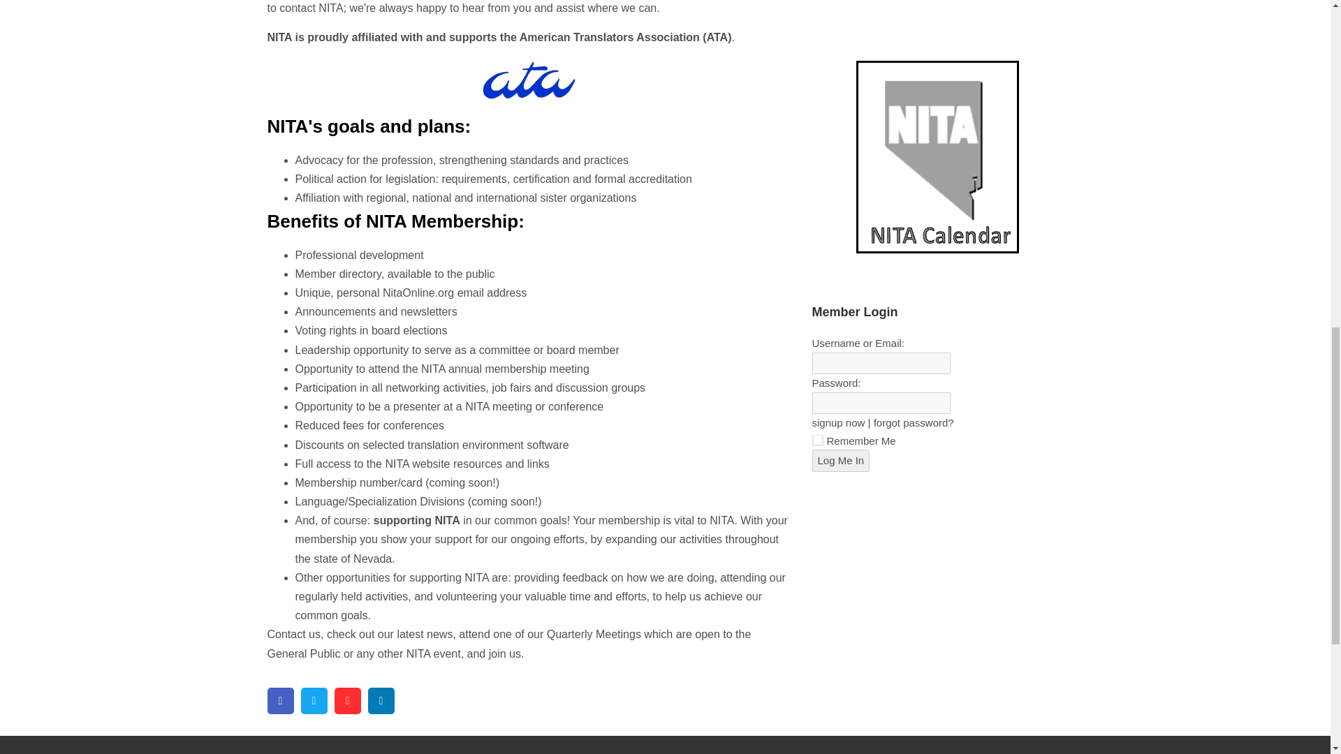  What do you see at coordinates (610, 37) in the screenshot?
I see `the American Translators Association - ATA` at bounding box center [610, 37].